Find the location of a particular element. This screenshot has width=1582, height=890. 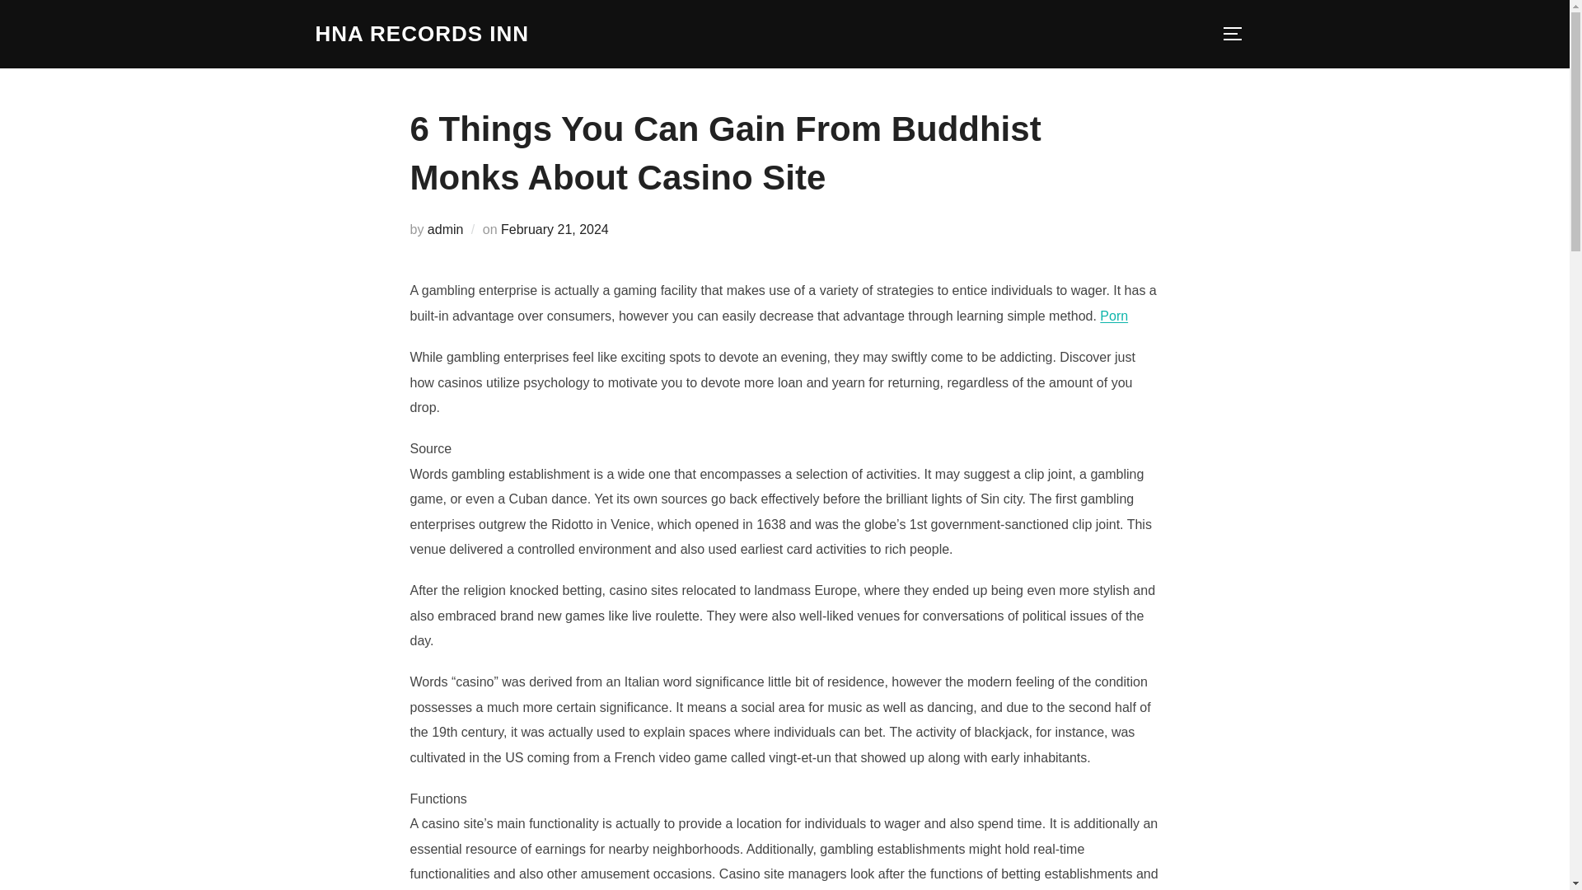

February 21, 2024 is located at coordinates (555, 229).